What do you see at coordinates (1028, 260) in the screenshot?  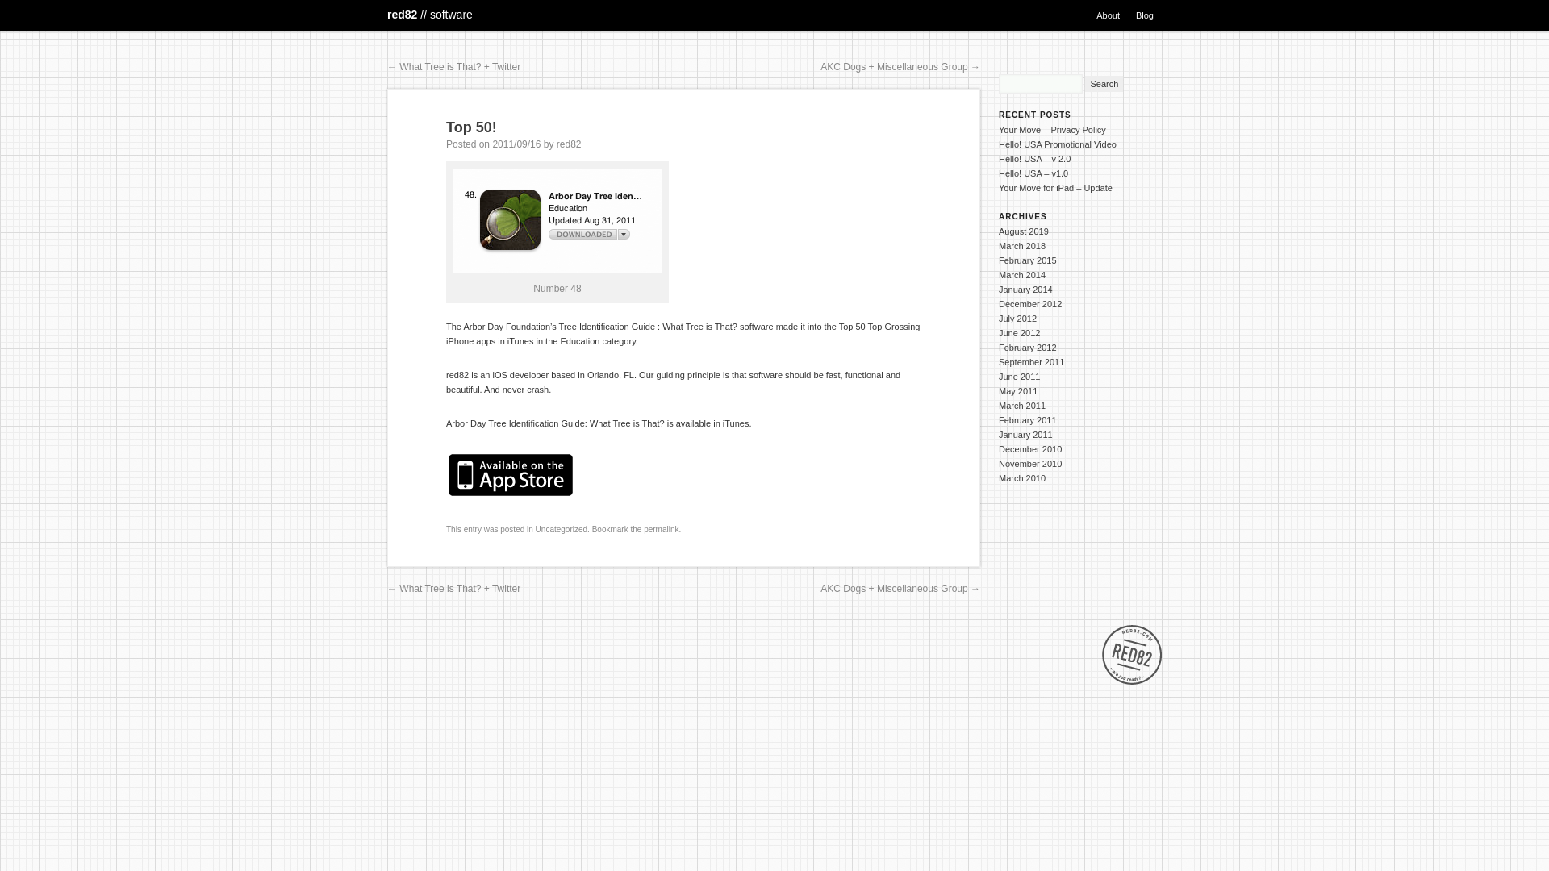 I see `February 2015` at bounding box center [1028, 260].